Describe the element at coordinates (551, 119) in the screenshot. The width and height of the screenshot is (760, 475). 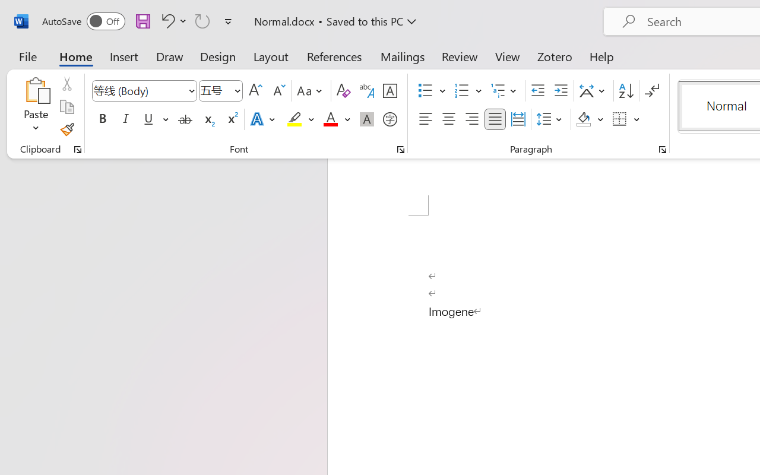
I see `Line and Paragraph Spacing` at that location.